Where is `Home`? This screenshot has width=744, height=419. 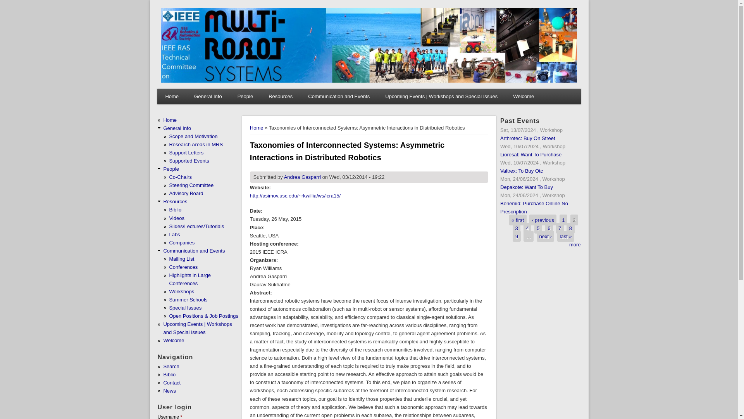
Home is located at coordinates (369, 81).